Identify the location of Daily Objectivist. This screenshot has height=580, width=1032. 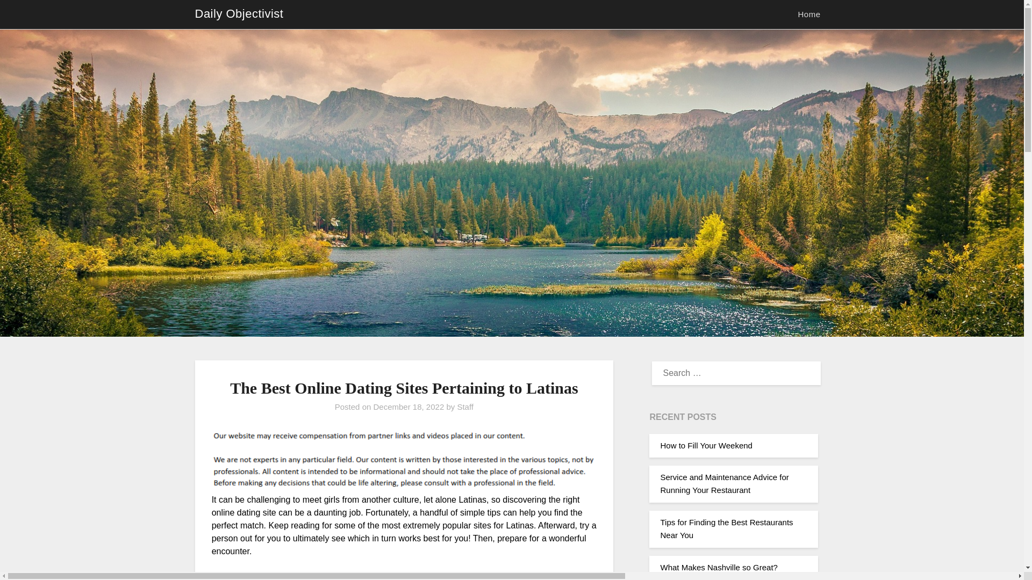
(239, 14).